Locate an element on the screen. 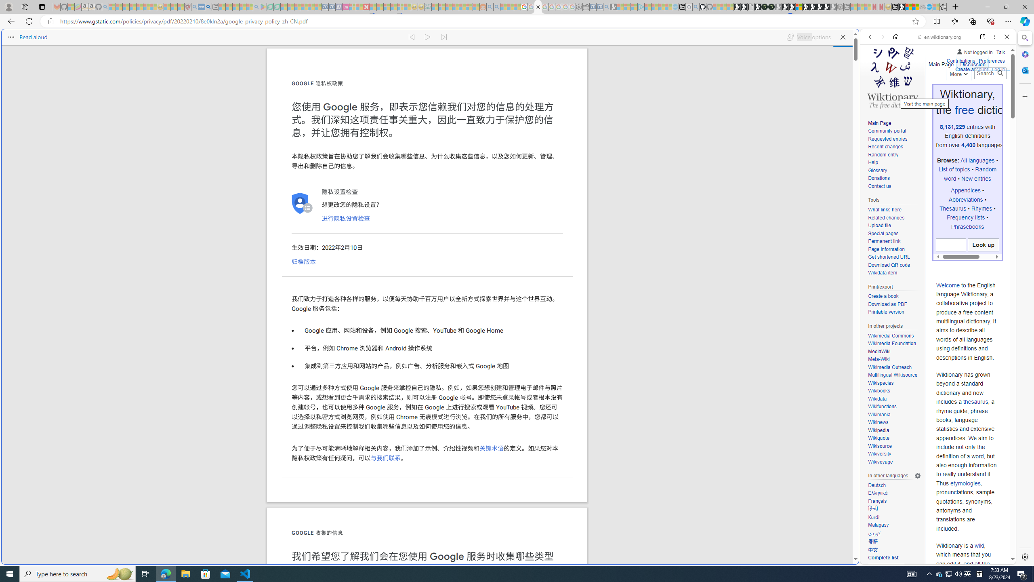  Wikifunctions is located at coordinates (894, 407).